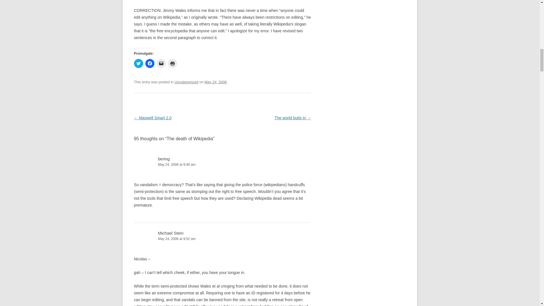 The height and width of the screenshot is (306, 544). Describe the element at coordinates (150, 63) in the screenshot. I see `Click to share on Facebook` at that location.